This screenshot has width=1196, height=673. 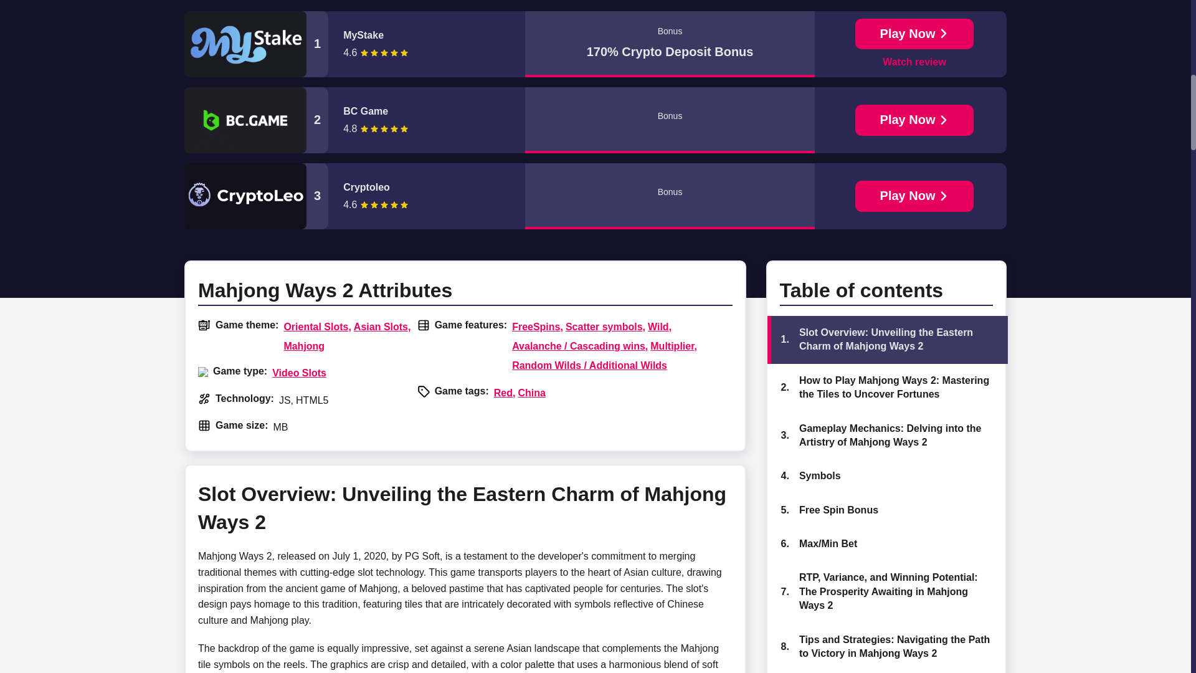 What do you see at coordinates (304, 346) in the screenshot?
I see `Mahjong` at bounding box center [304, 346].